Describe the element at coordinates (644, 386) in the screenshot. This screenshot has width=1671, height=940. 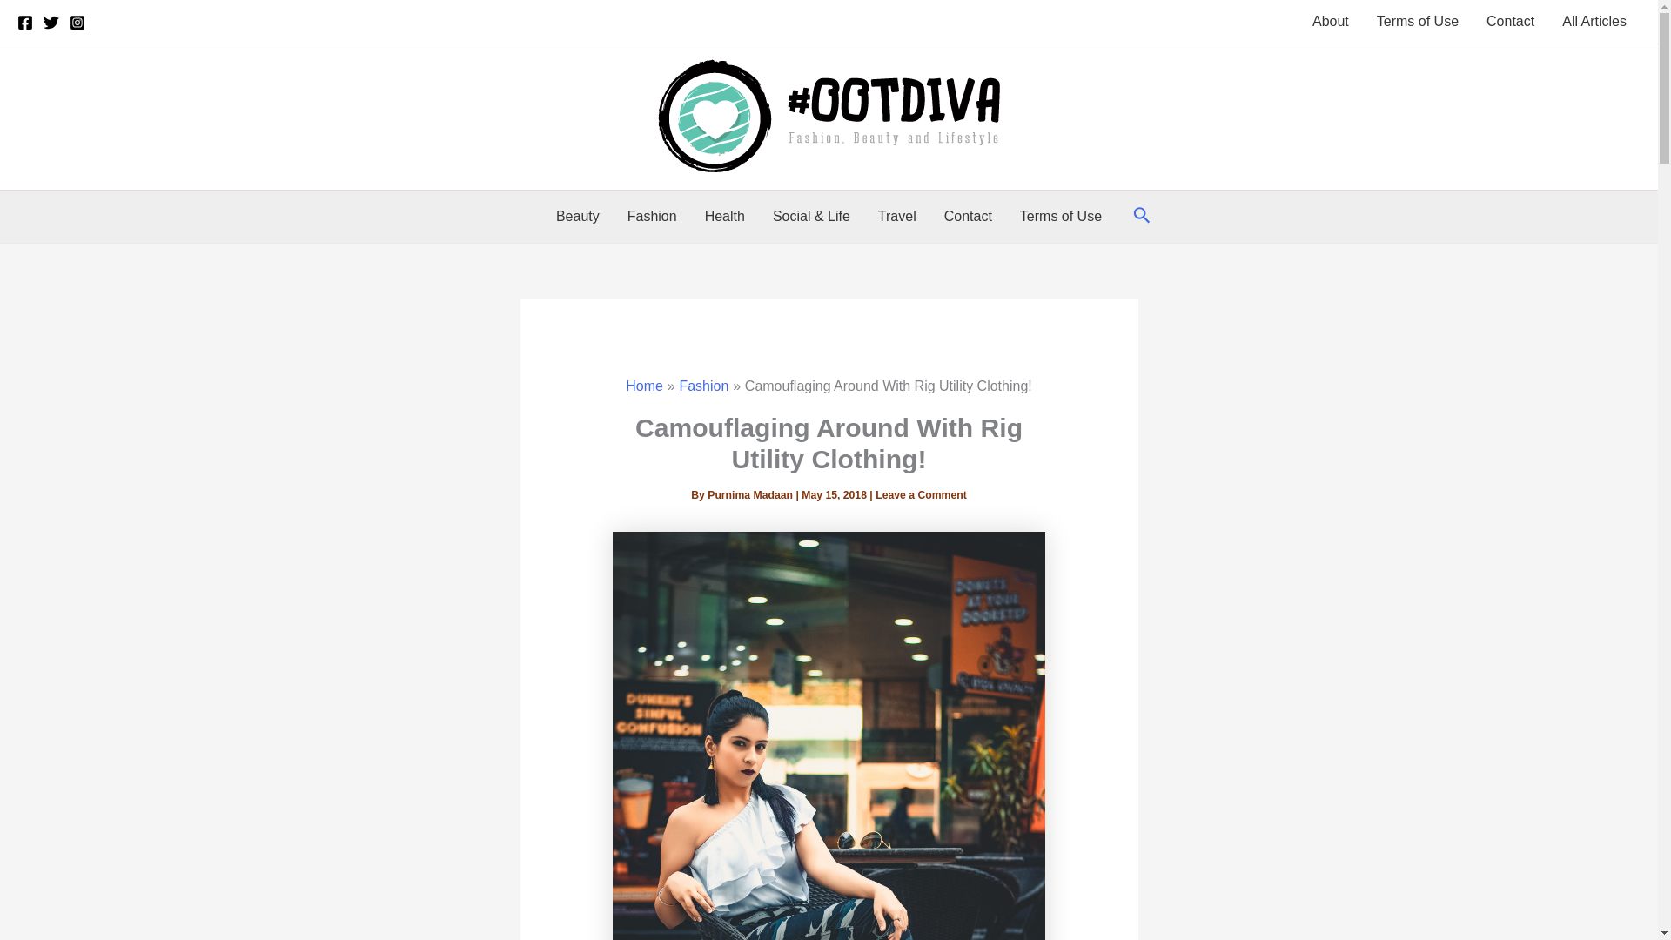
I see `Home` at that location.